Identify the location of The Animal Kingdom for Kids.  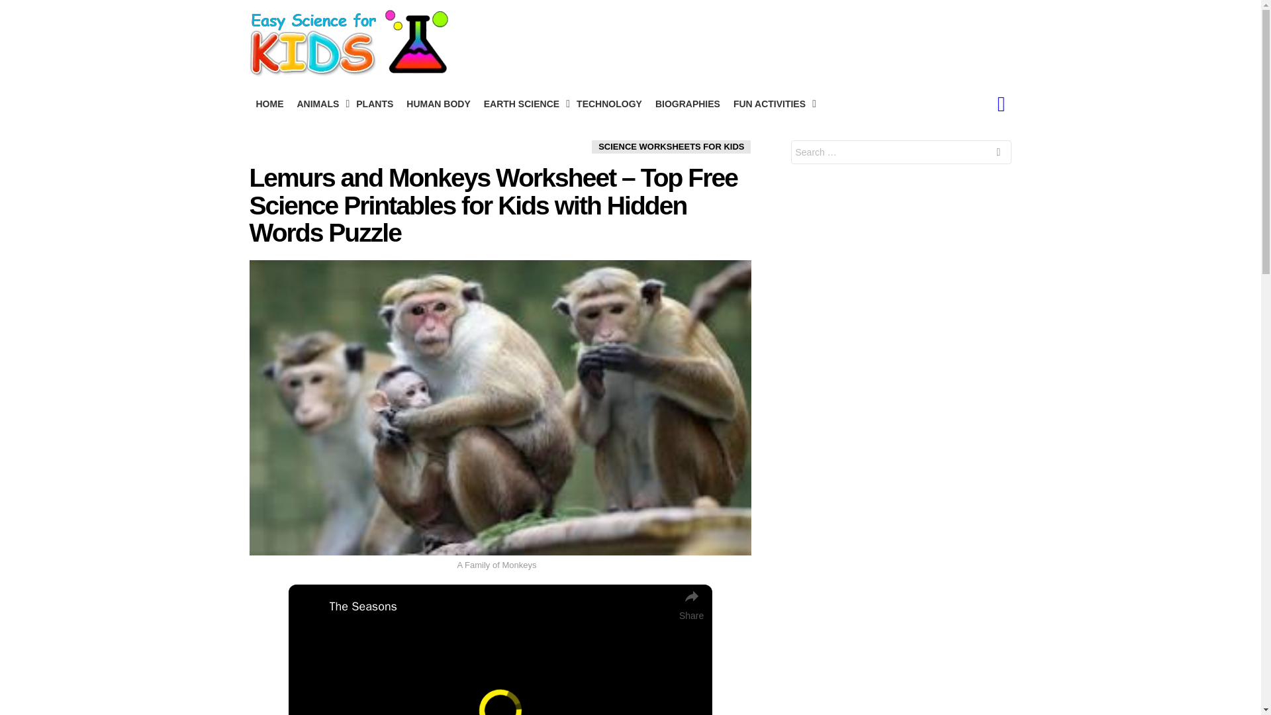
(319, 103).